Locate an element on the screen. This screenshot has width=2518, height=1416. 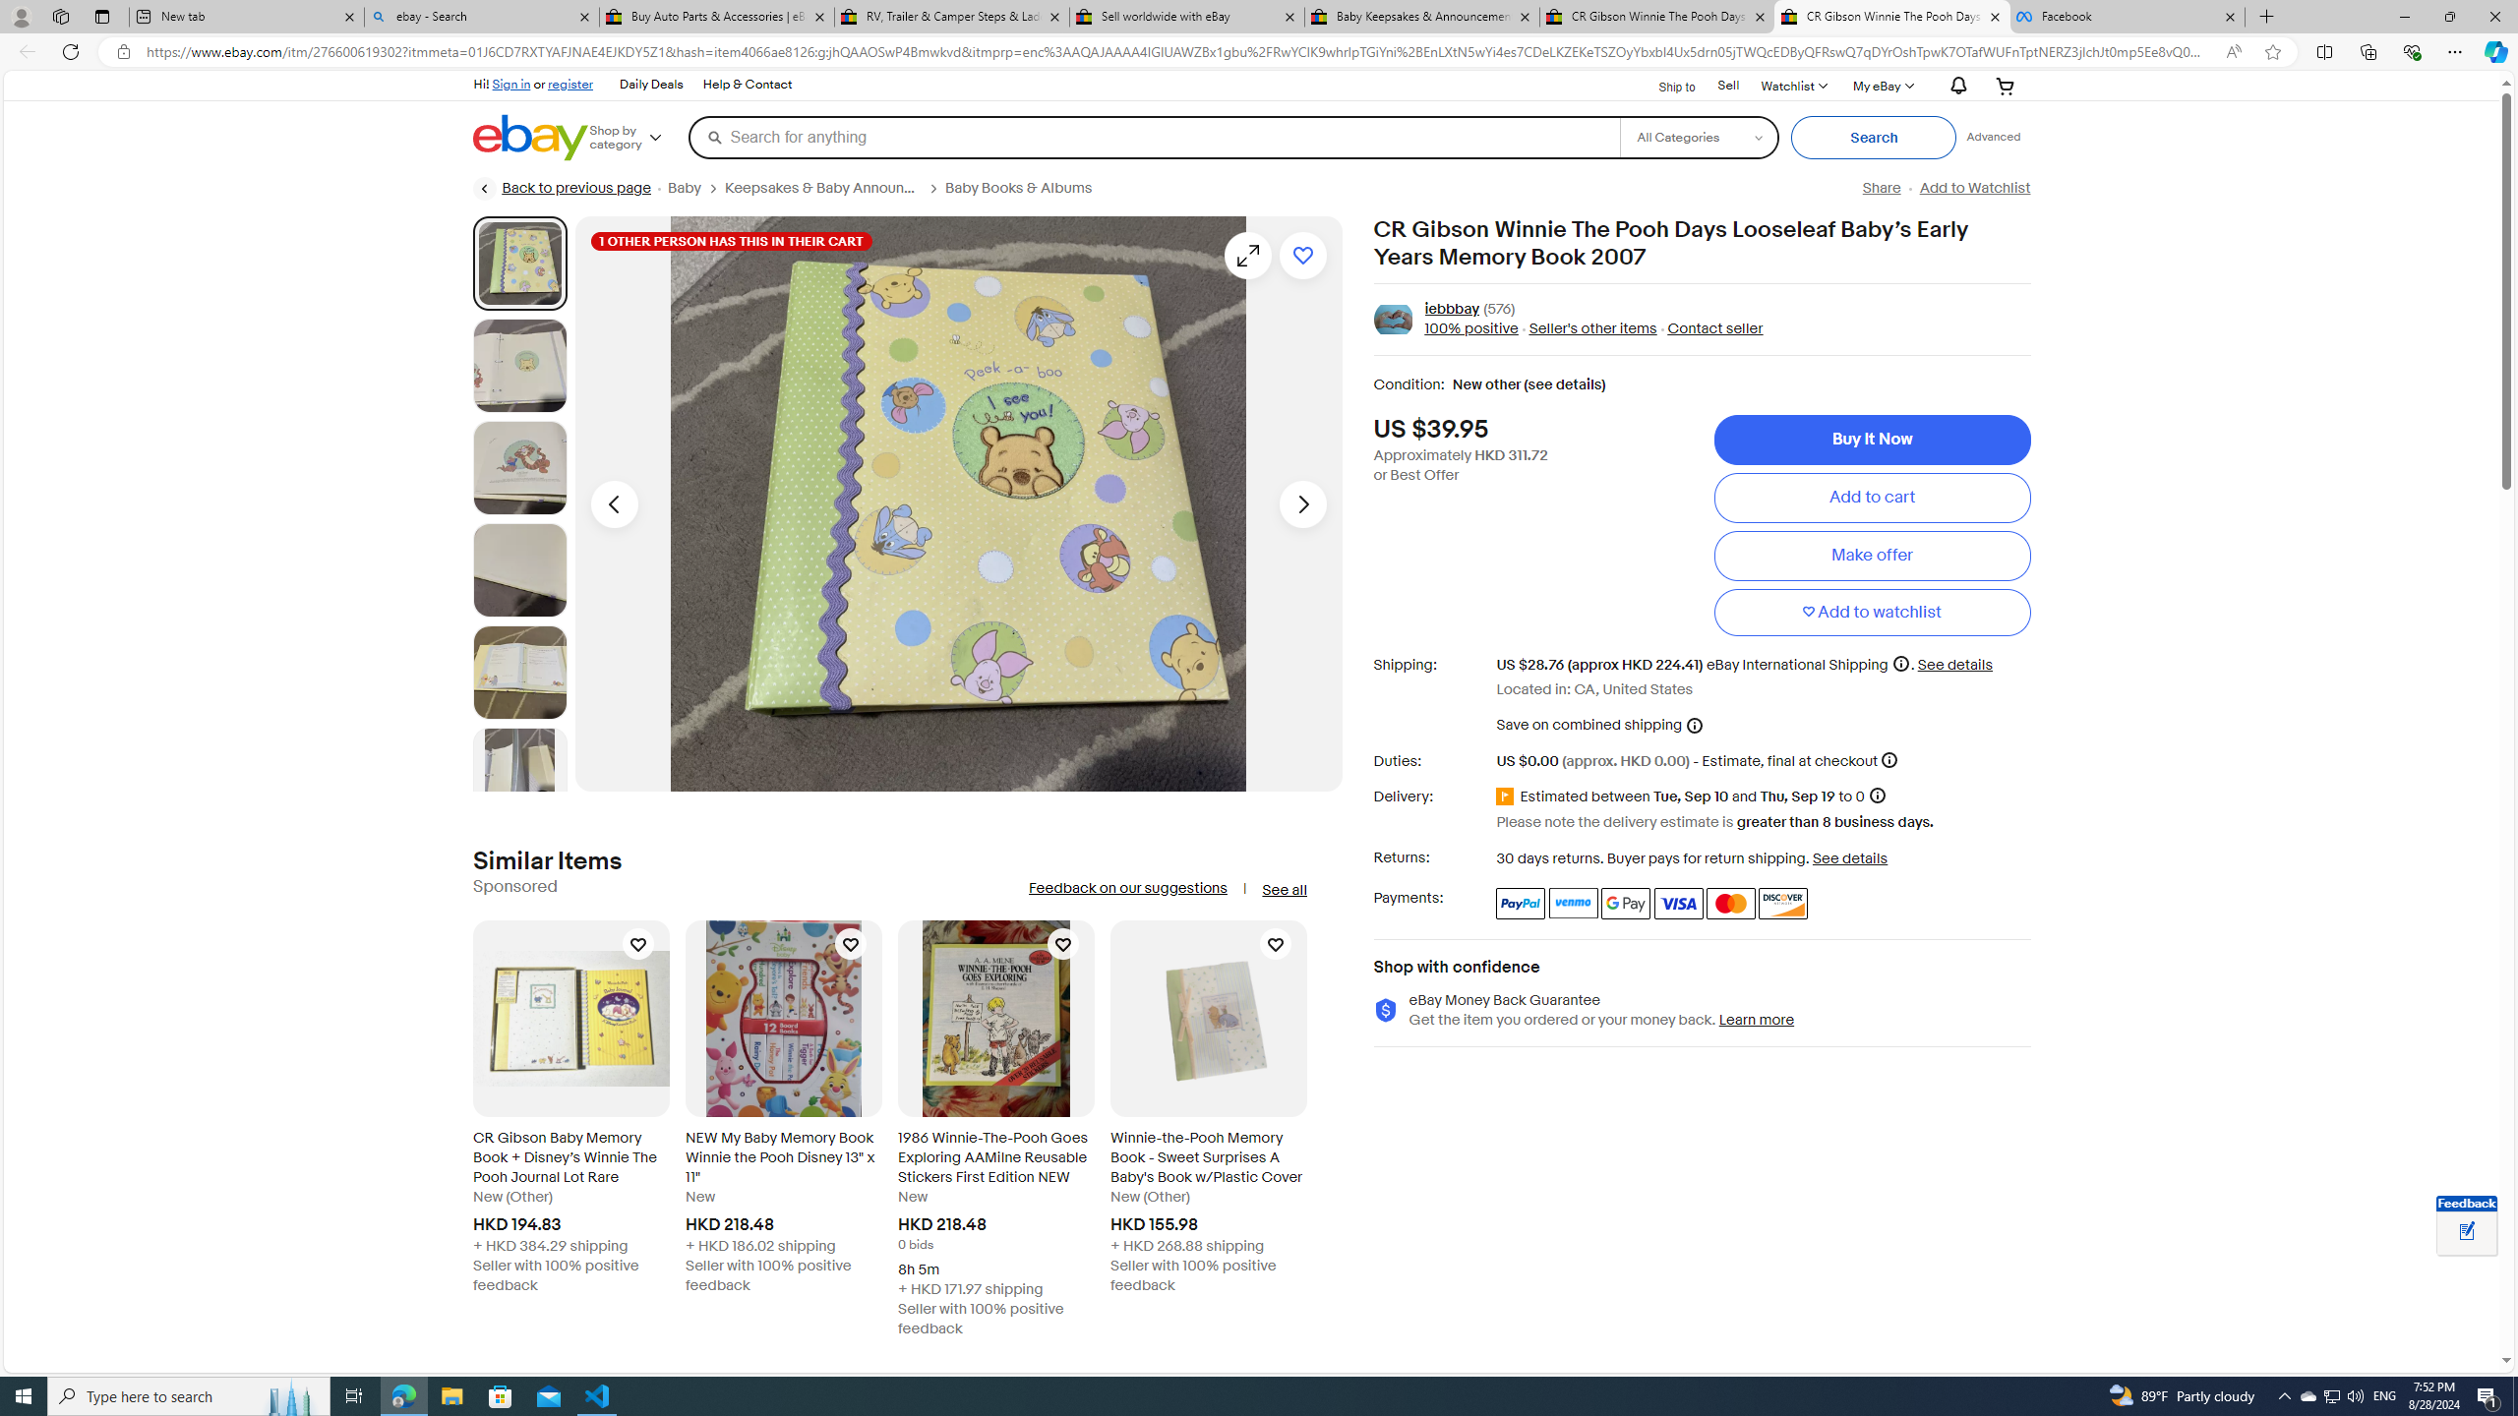
My eBayExpand My eBay is located at coordinates (1882, 85).